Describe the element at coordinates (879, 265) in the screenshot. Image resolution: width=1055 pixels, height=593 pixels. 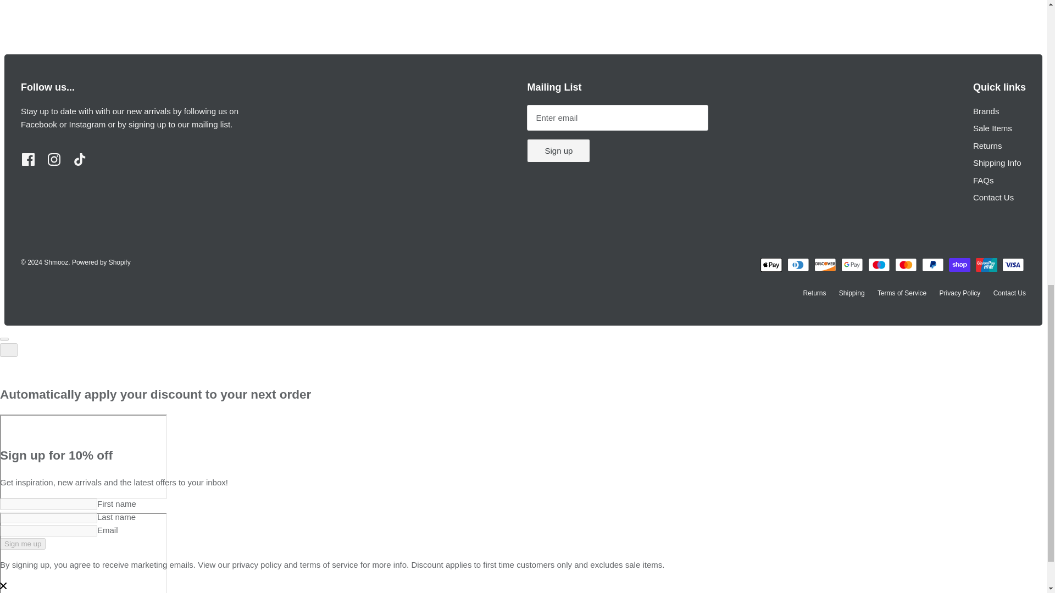
I see `Maestro` at that location.